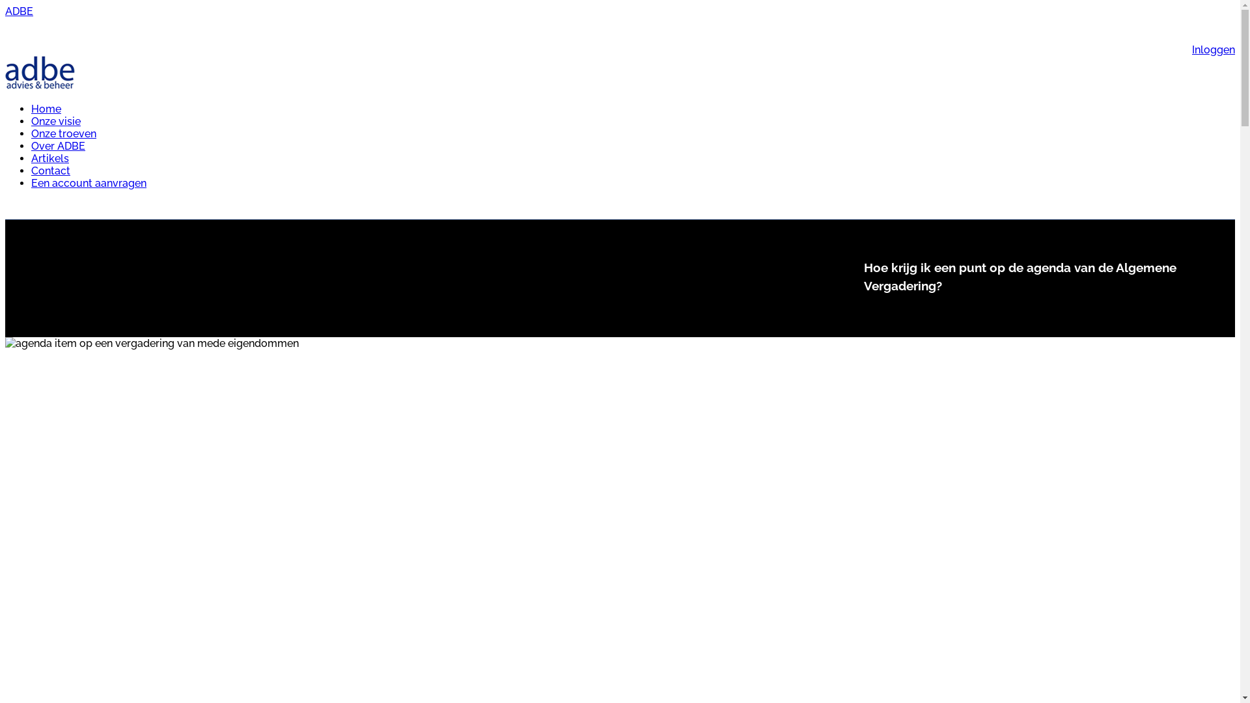  What do you see at coordinates (51, 171) in the screenshot?
I see `Contact` at bounding box center [51, 171].